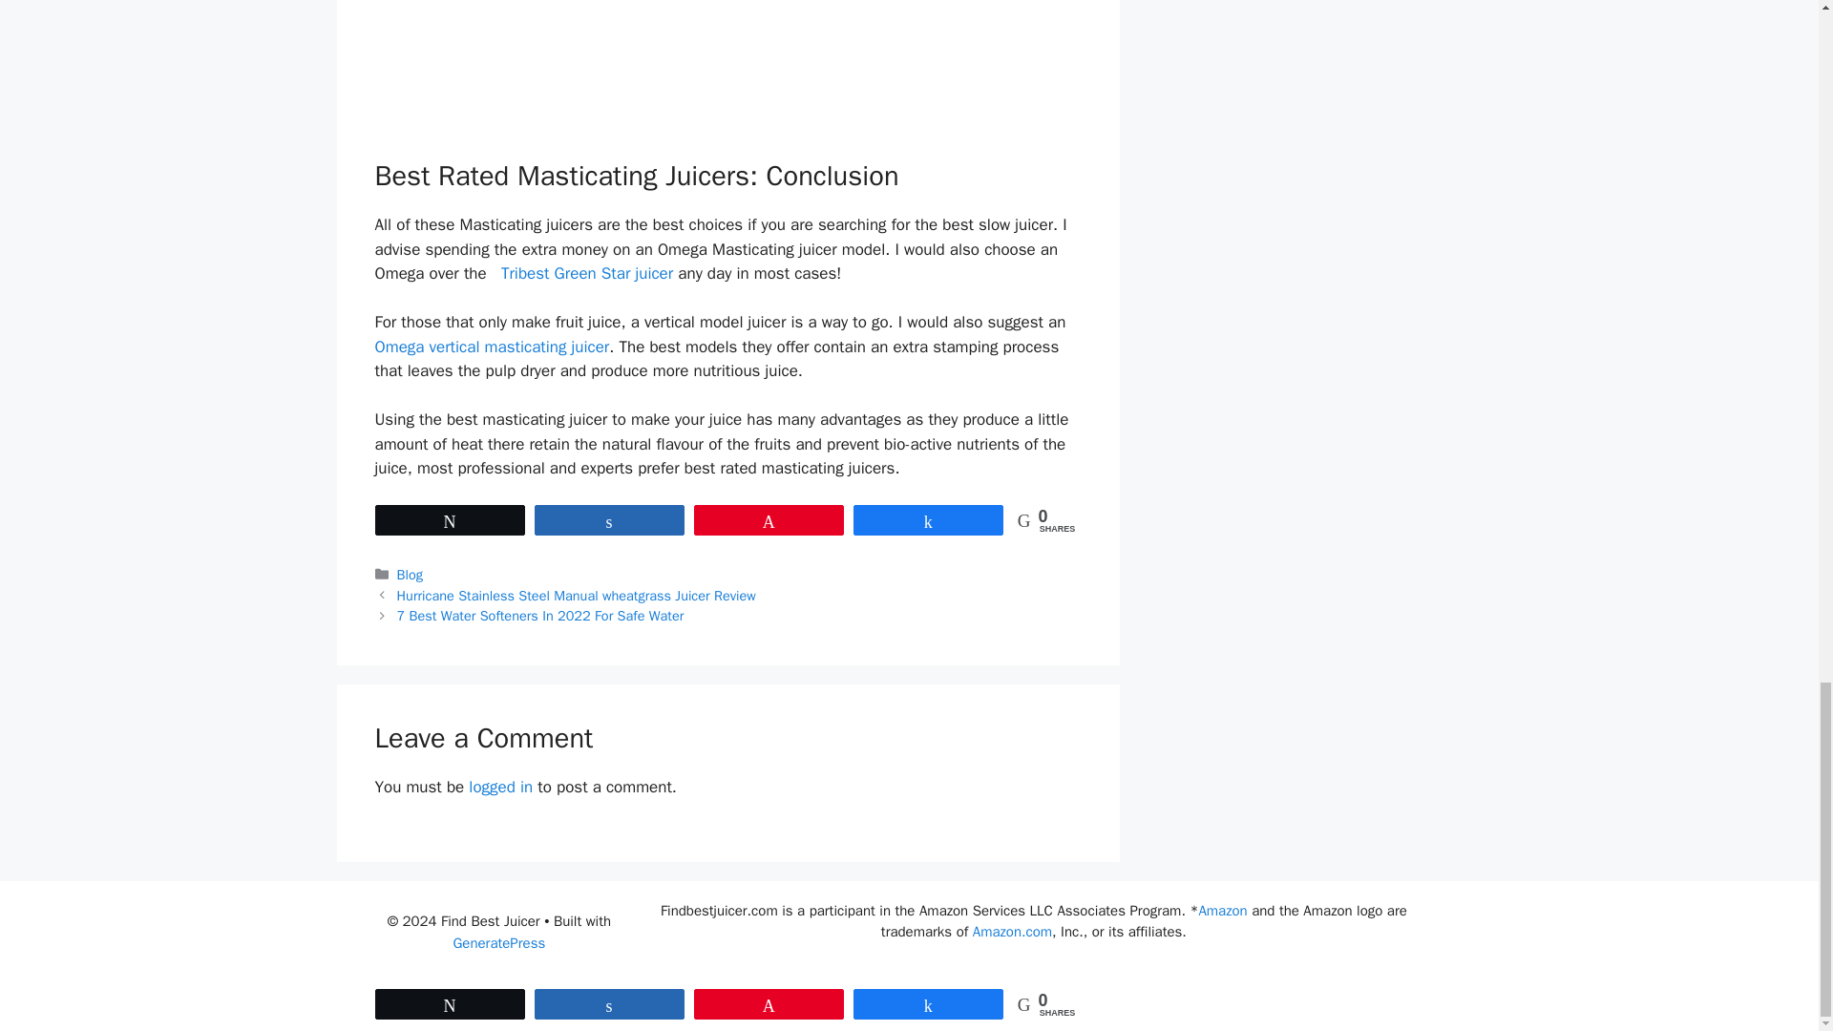 The height and width of the screenshot is (1031, 1833). I want to click on 7 Best Water Softeners In 2022 For Safe Water, so click(540, 616).